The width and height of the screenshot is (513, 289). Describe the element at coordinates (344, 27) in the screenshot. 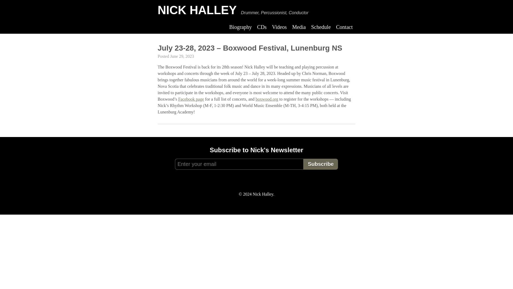

I see `Contact` at that location.